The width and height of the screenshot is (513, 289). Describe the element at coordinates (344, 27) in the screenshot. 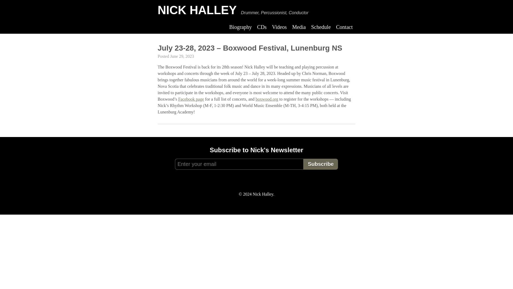

I see `Contact` at that location.